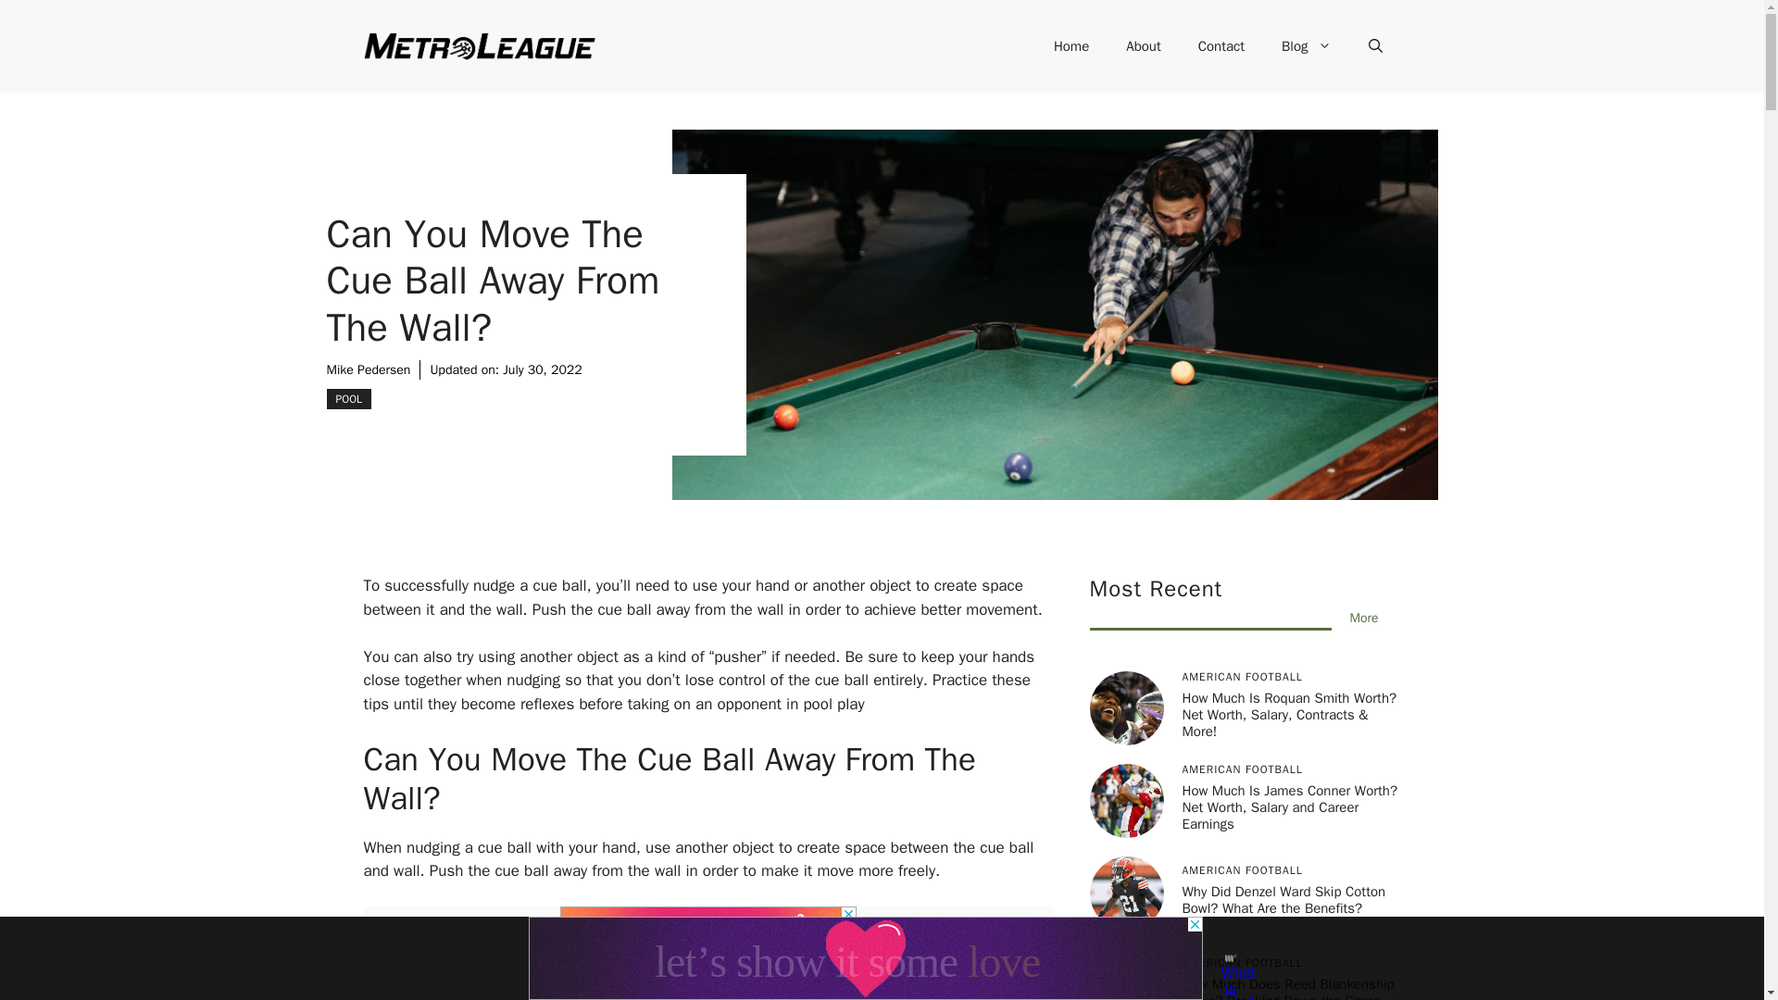 The width and height of the screenshot is (1778, 1000). I want to click on 3rd party ad content, so click(707, 930).